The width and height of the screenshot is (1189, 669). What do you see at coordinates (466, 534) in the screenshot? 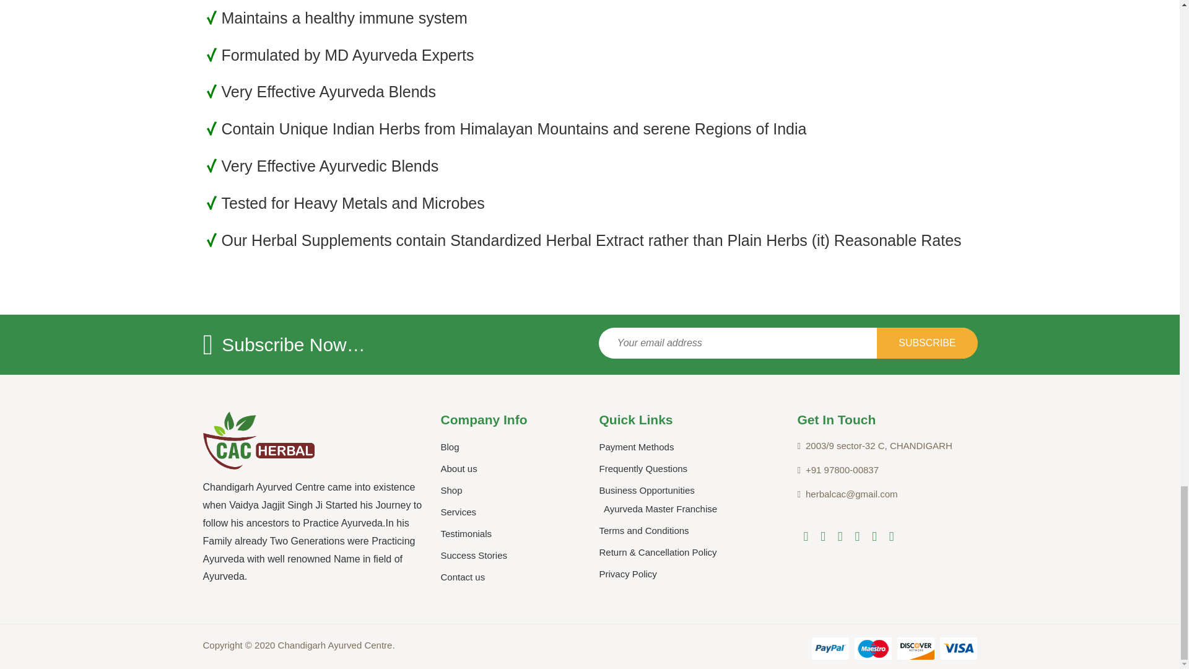
I see `Testimonials` at bounding box center [466, 534].